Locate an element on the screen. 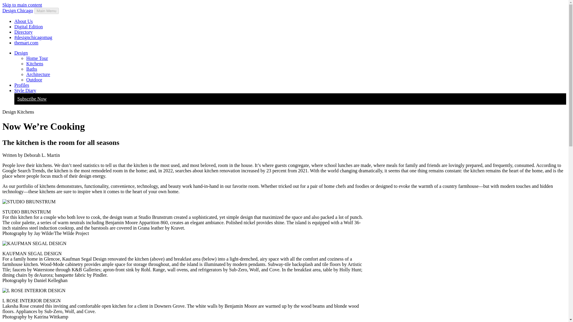  Subscribe Now is located at coordinates (32, 99).